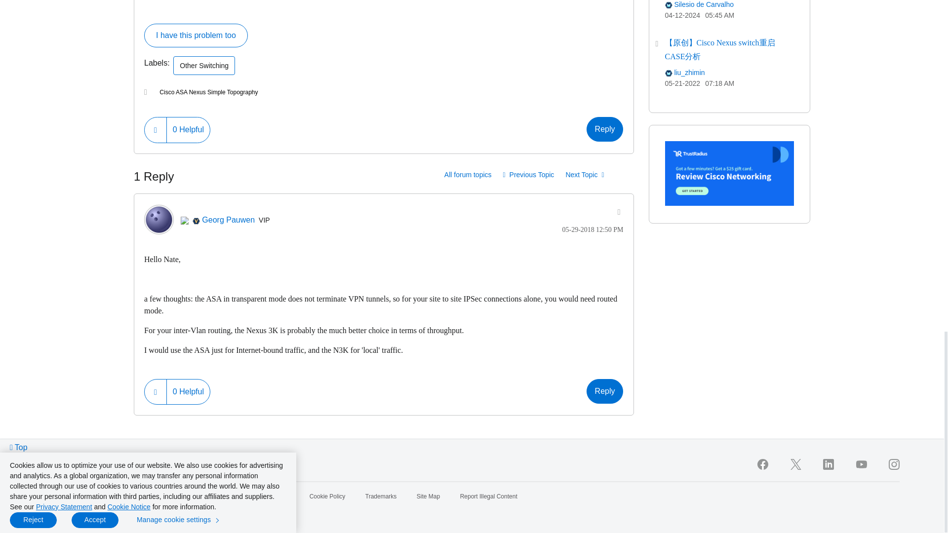 The height and width of the screenshot is (533, 948). Describe the element at coordinates (196, 36) in the screenshot. I see `Click here if you had a similar experience` at that location.